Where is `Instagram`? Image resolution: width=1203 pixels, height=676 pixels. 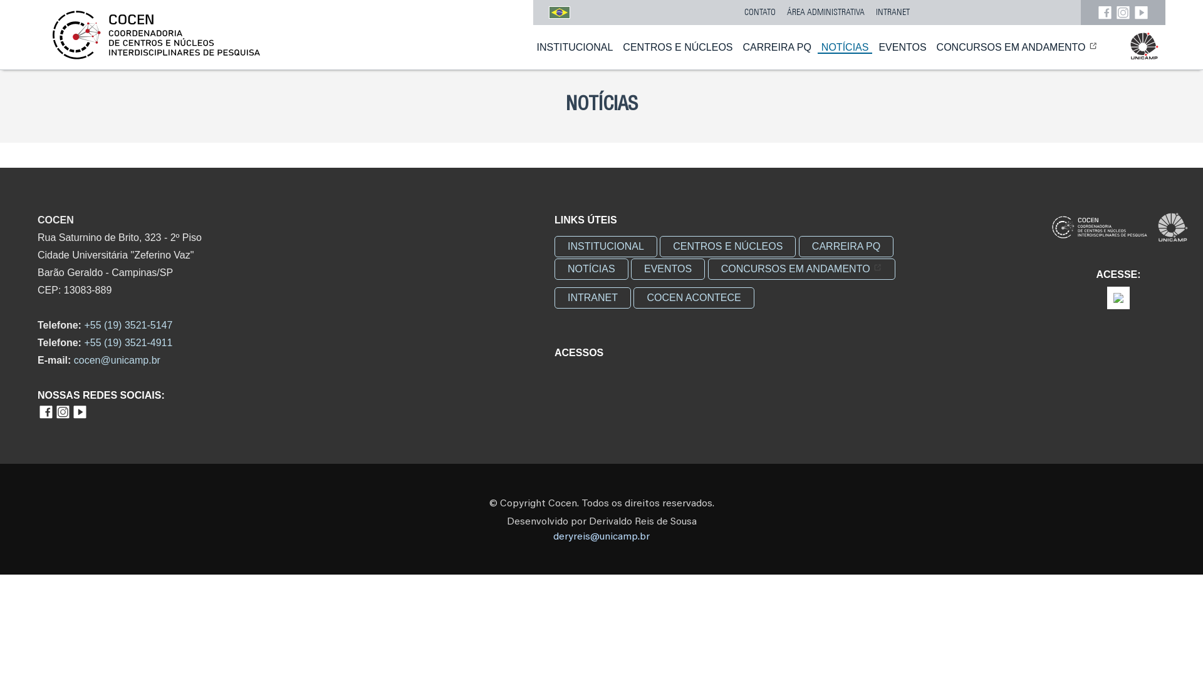 Instagram is located at coordinates (63, 417).